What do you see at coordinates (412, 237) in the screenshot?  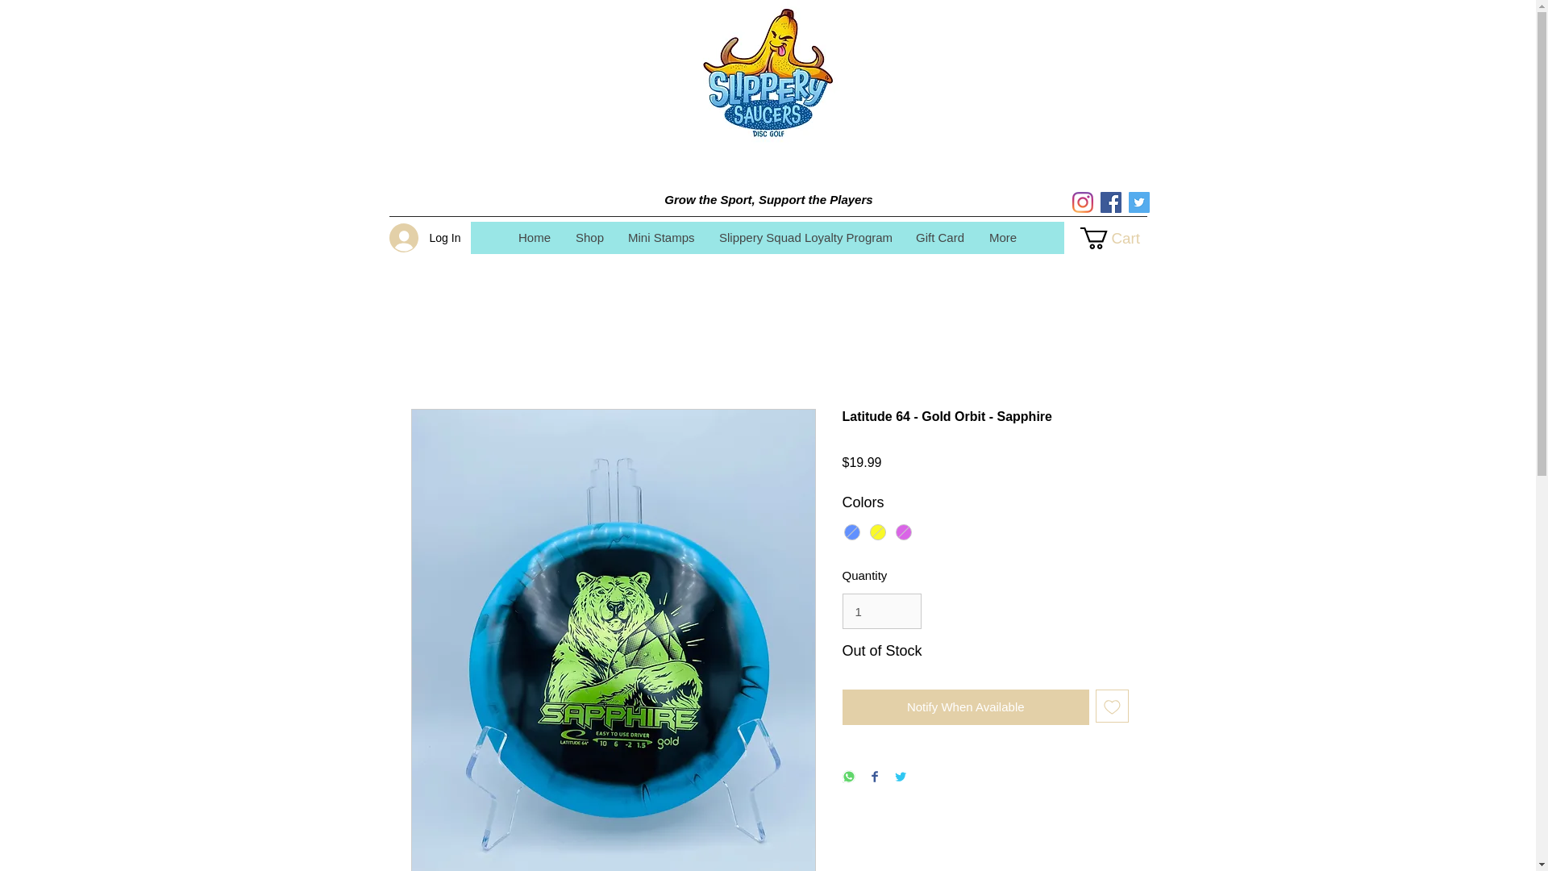 I see `Log In` at bounding box center [412, 237].